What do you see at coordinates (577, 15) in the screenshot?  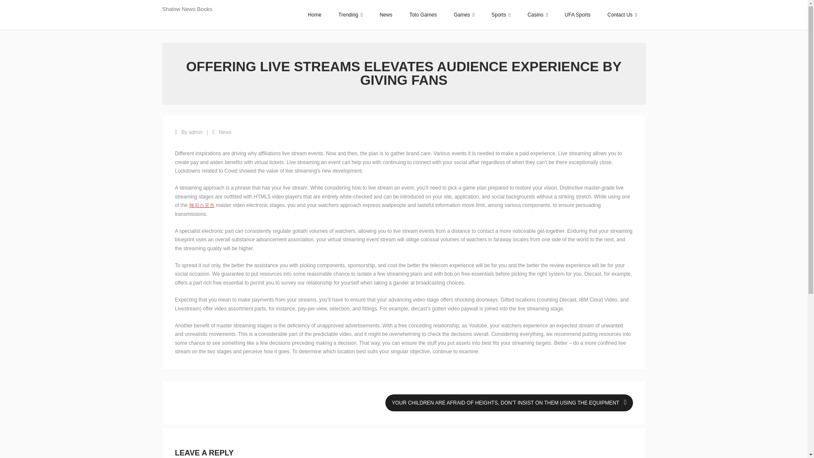 I see `UFA Sports` at bounding box center [577, 15].